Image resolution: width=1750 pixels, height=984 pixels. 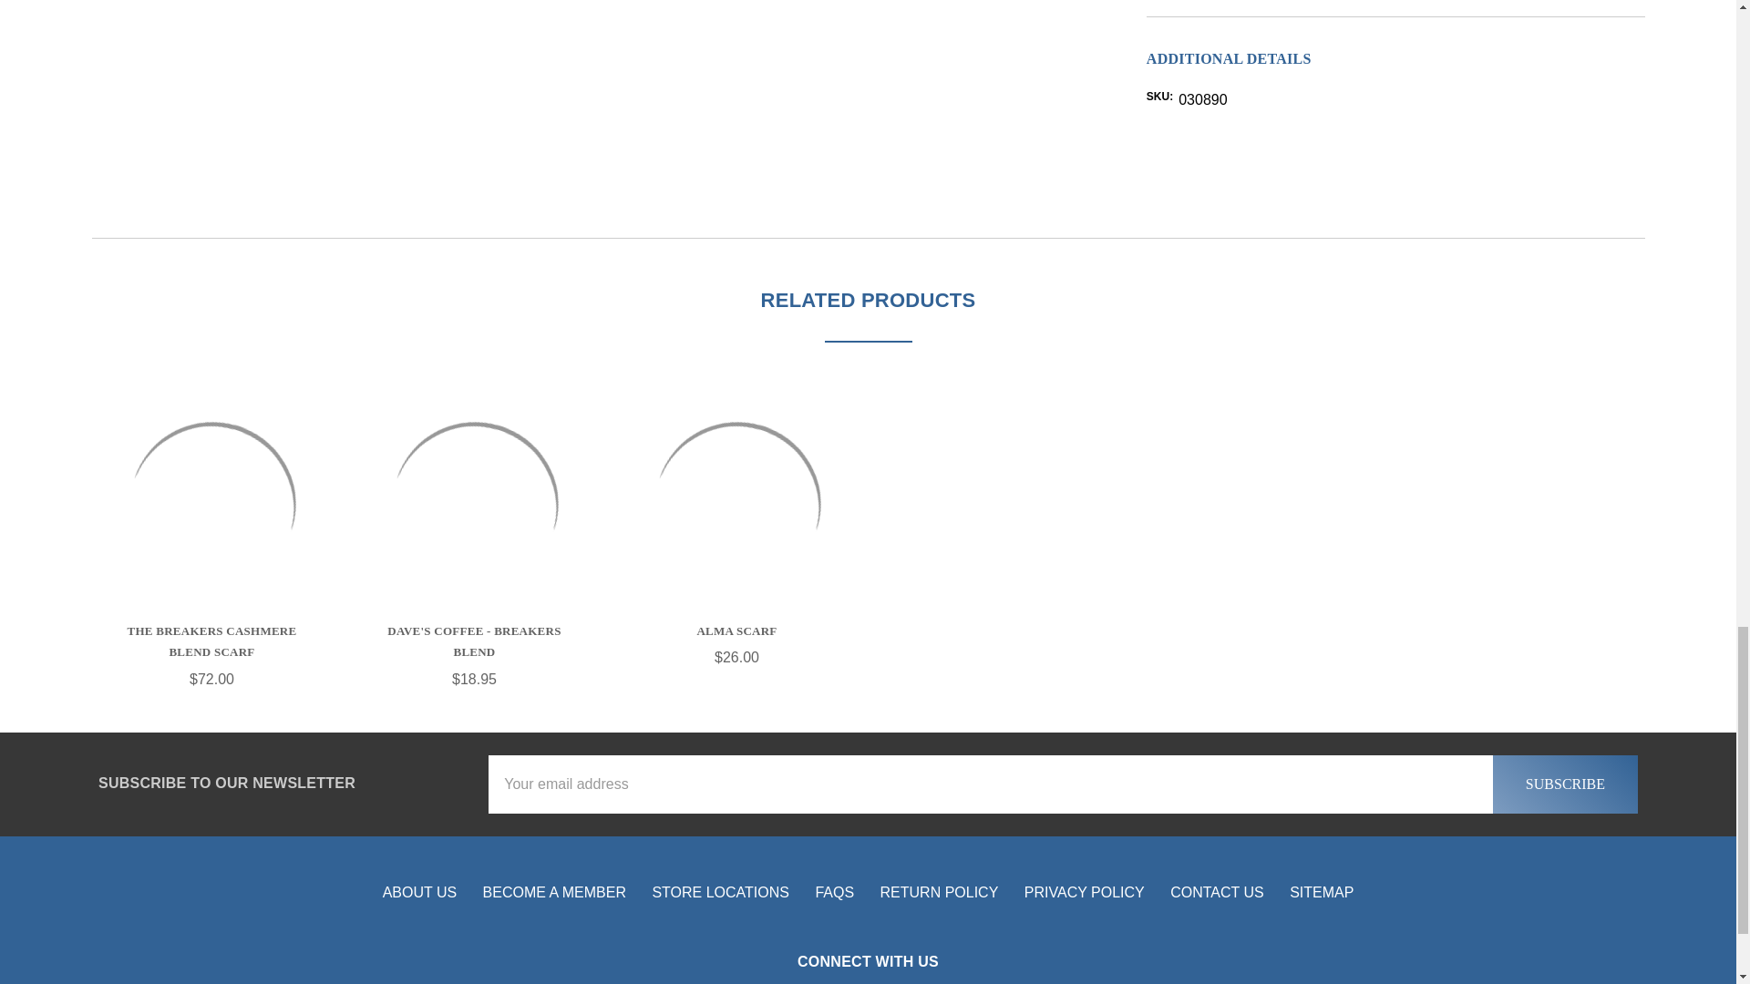 I want to click on Dave's Coffee Breaker's Blend, so click(x=474, y=506).